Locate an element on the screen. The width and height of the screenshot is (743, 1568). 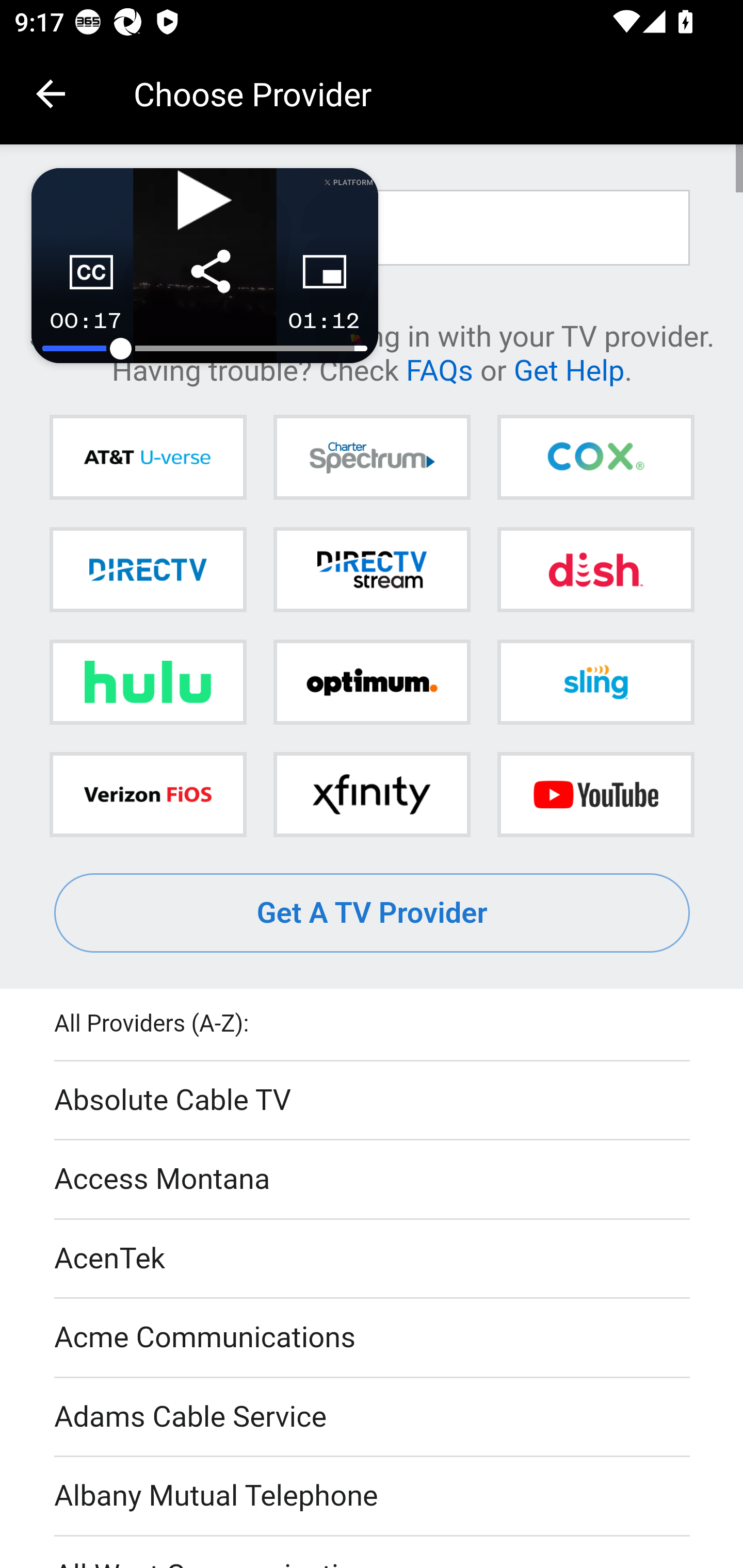
Get A TV Provider is located at coordinates (373, 913).